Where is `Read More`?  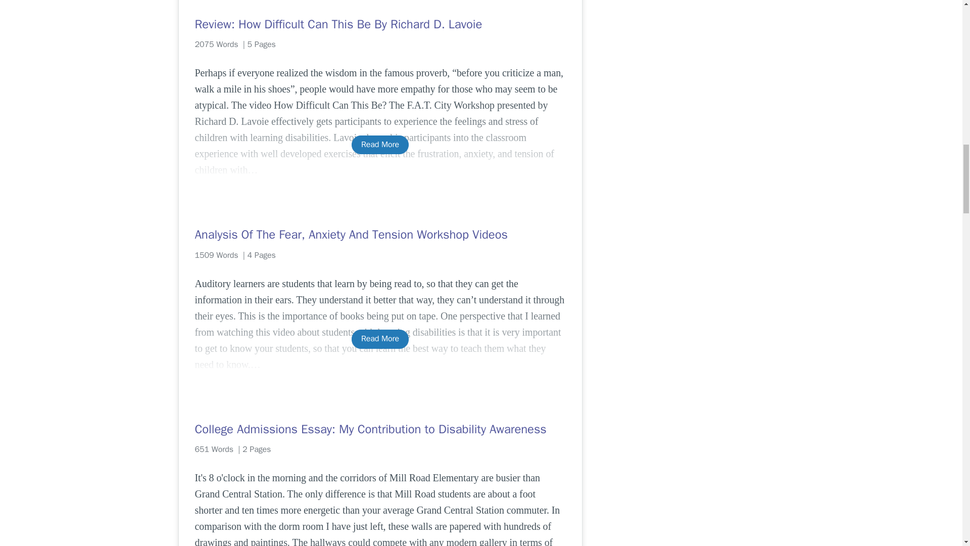 Read More is located at coordinates (380, 339).